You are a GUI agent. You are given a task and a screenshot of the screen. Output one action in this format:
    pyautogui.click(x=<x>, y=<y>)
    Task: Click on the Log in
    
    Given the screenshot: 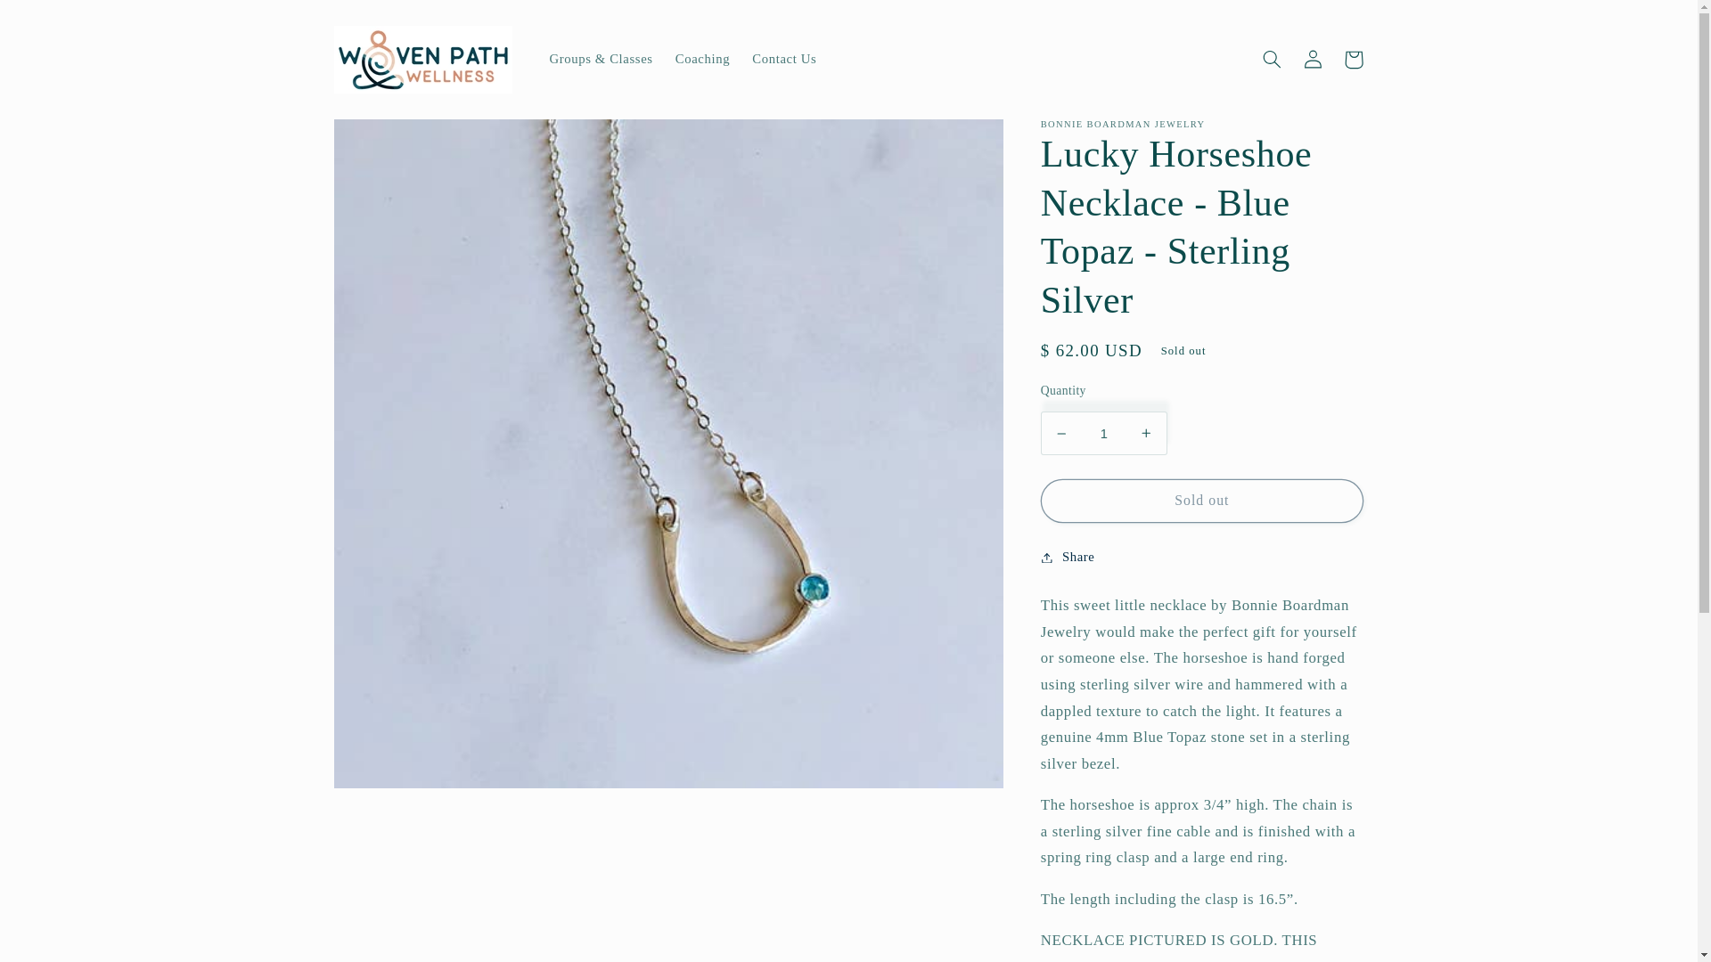 What is the action you would take?
    pyautogui.click(x=1312, y=59)
    